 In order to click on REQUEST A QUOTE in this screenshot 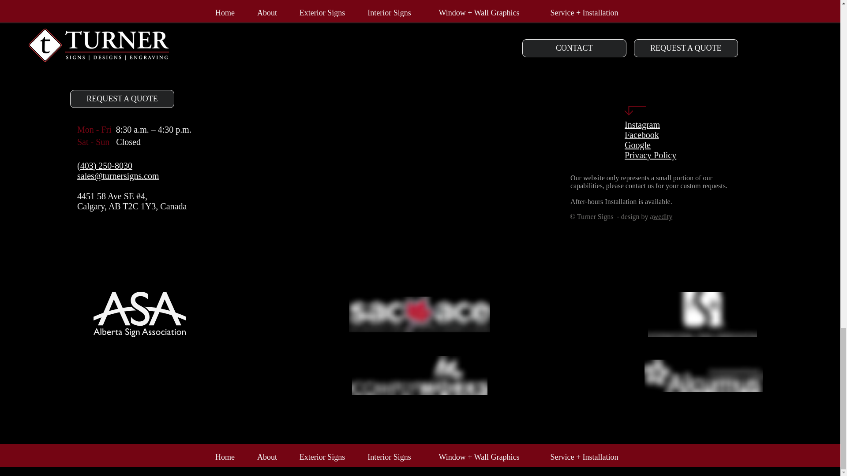, I will do `click(122, 99)`.